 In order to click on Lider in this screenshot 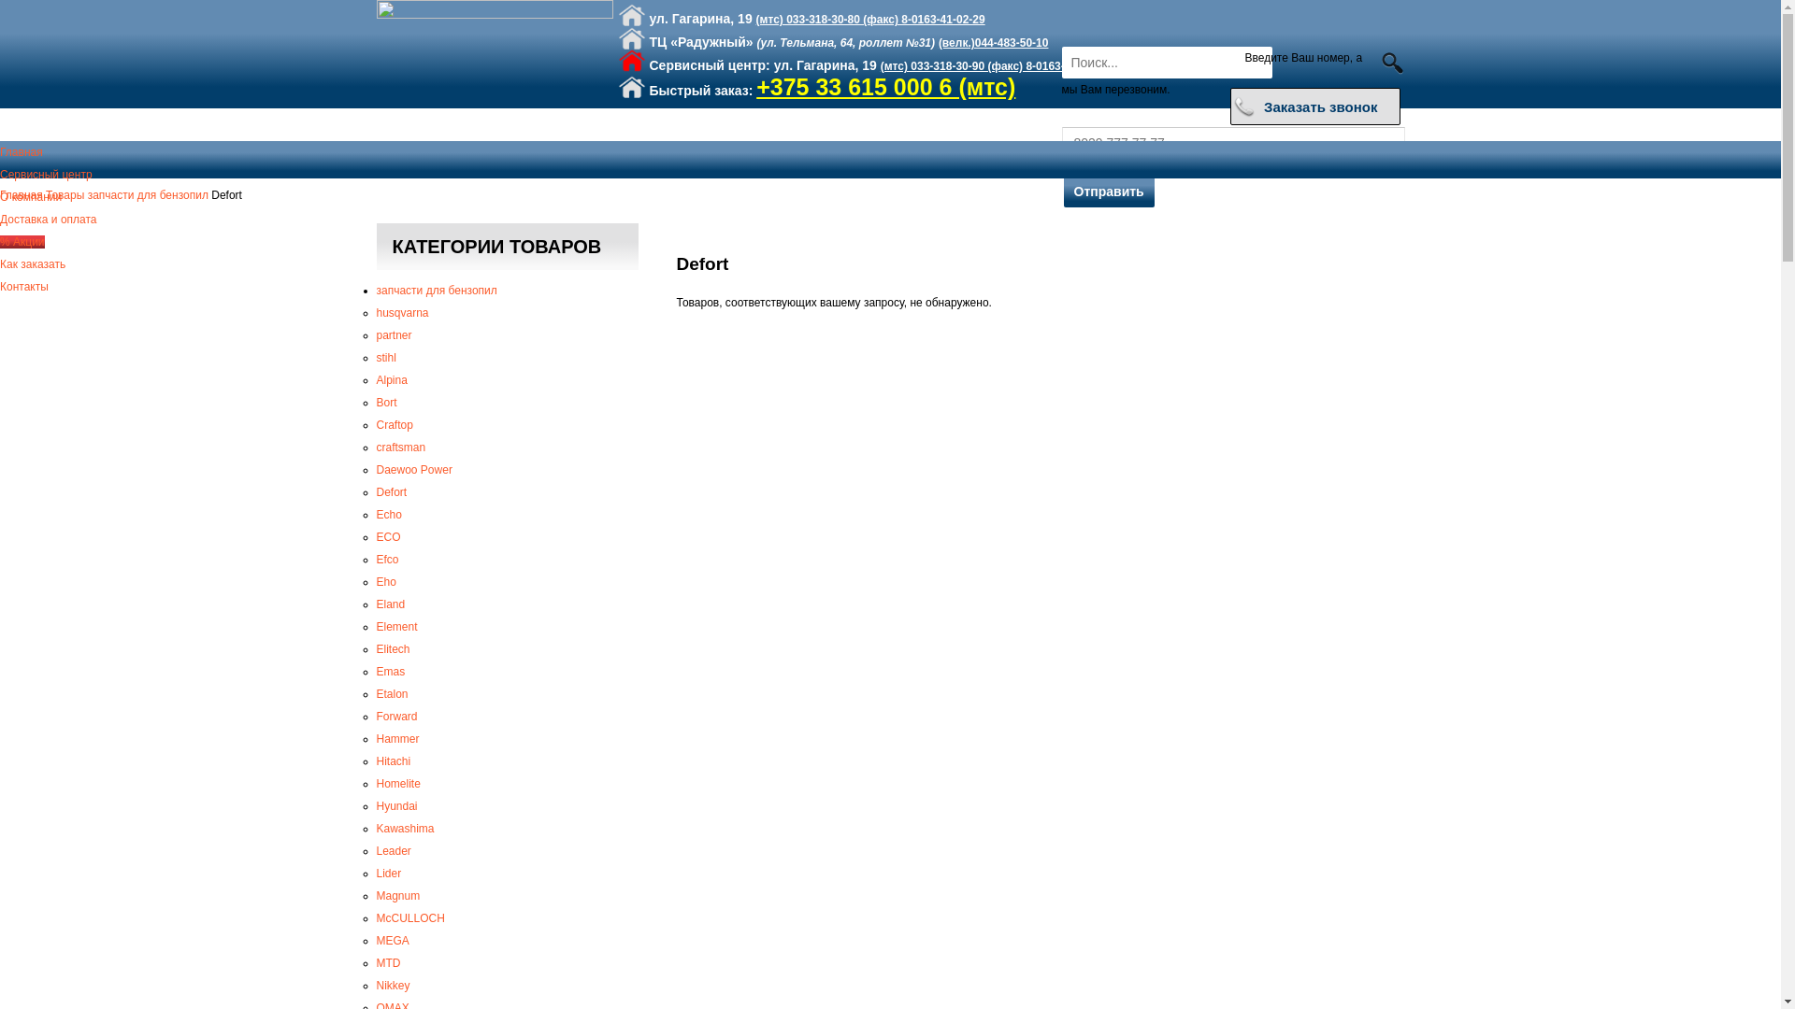, I will do `click(389, 874)`.